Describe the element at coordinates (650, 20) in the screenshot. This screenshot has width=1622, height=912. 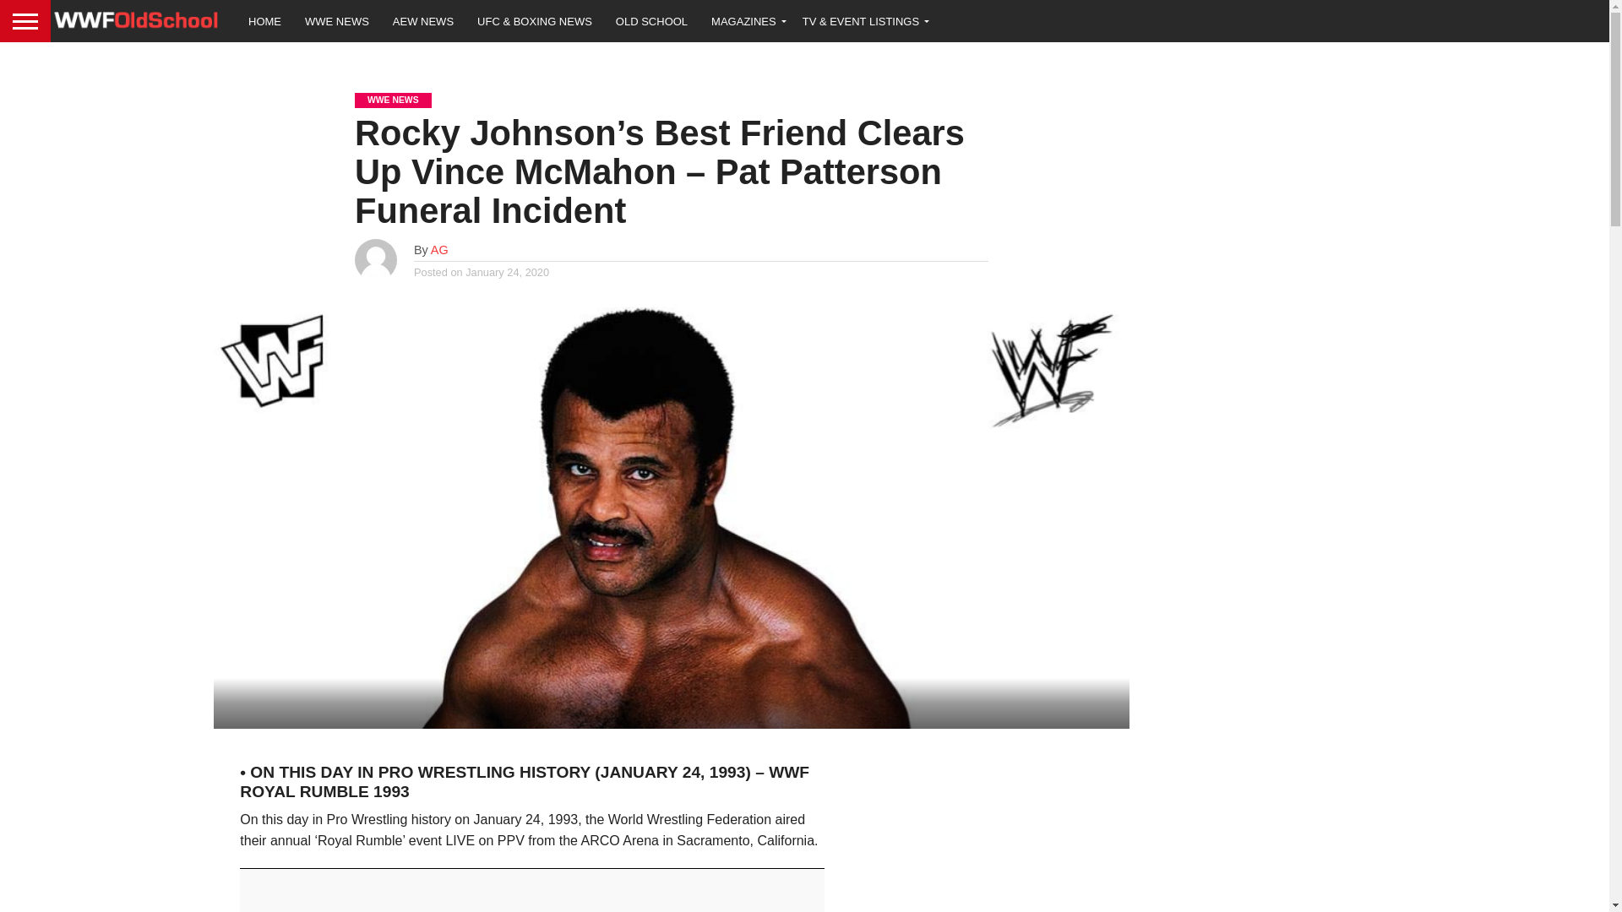
I see `OLD SCHOOL` at that location.